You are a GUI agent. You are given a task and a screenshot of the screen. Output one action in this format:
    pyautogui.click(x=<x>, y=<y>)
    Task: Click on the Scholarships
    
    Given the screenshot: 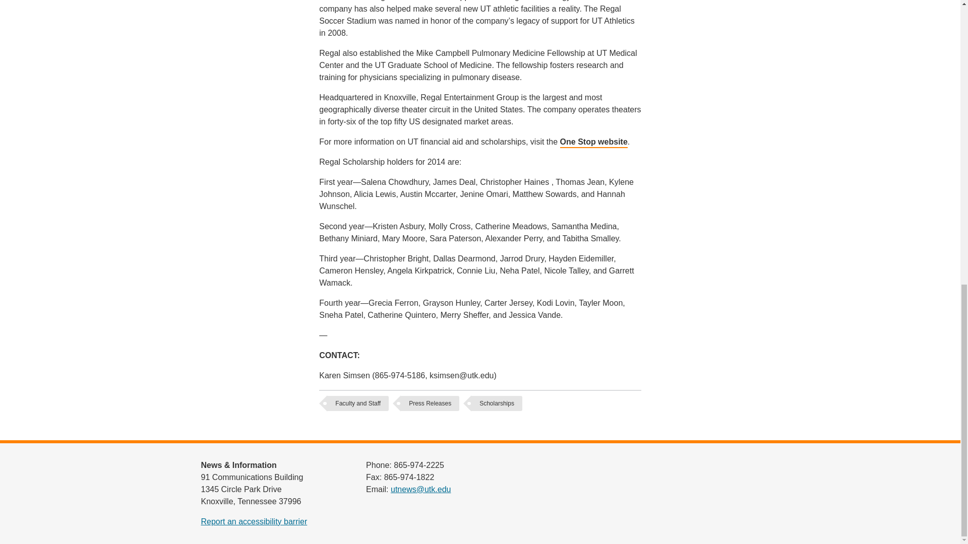 What is the action you would take?
    pyautogui.click(x=497, y=403)
    